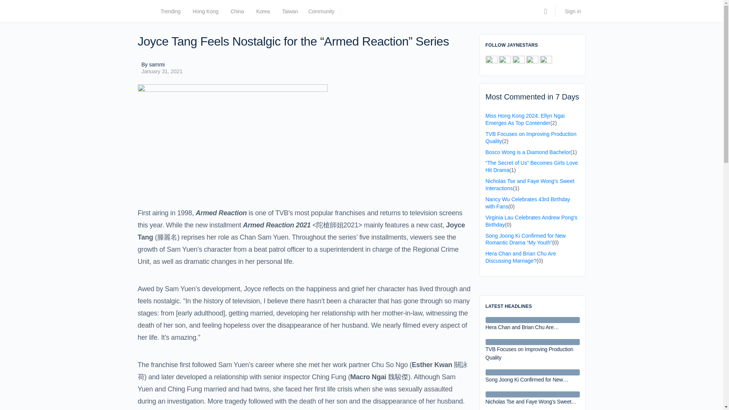  Describe the element at coordinates (205, 13) in the screenshot. I see `Hong Kong` at that location.